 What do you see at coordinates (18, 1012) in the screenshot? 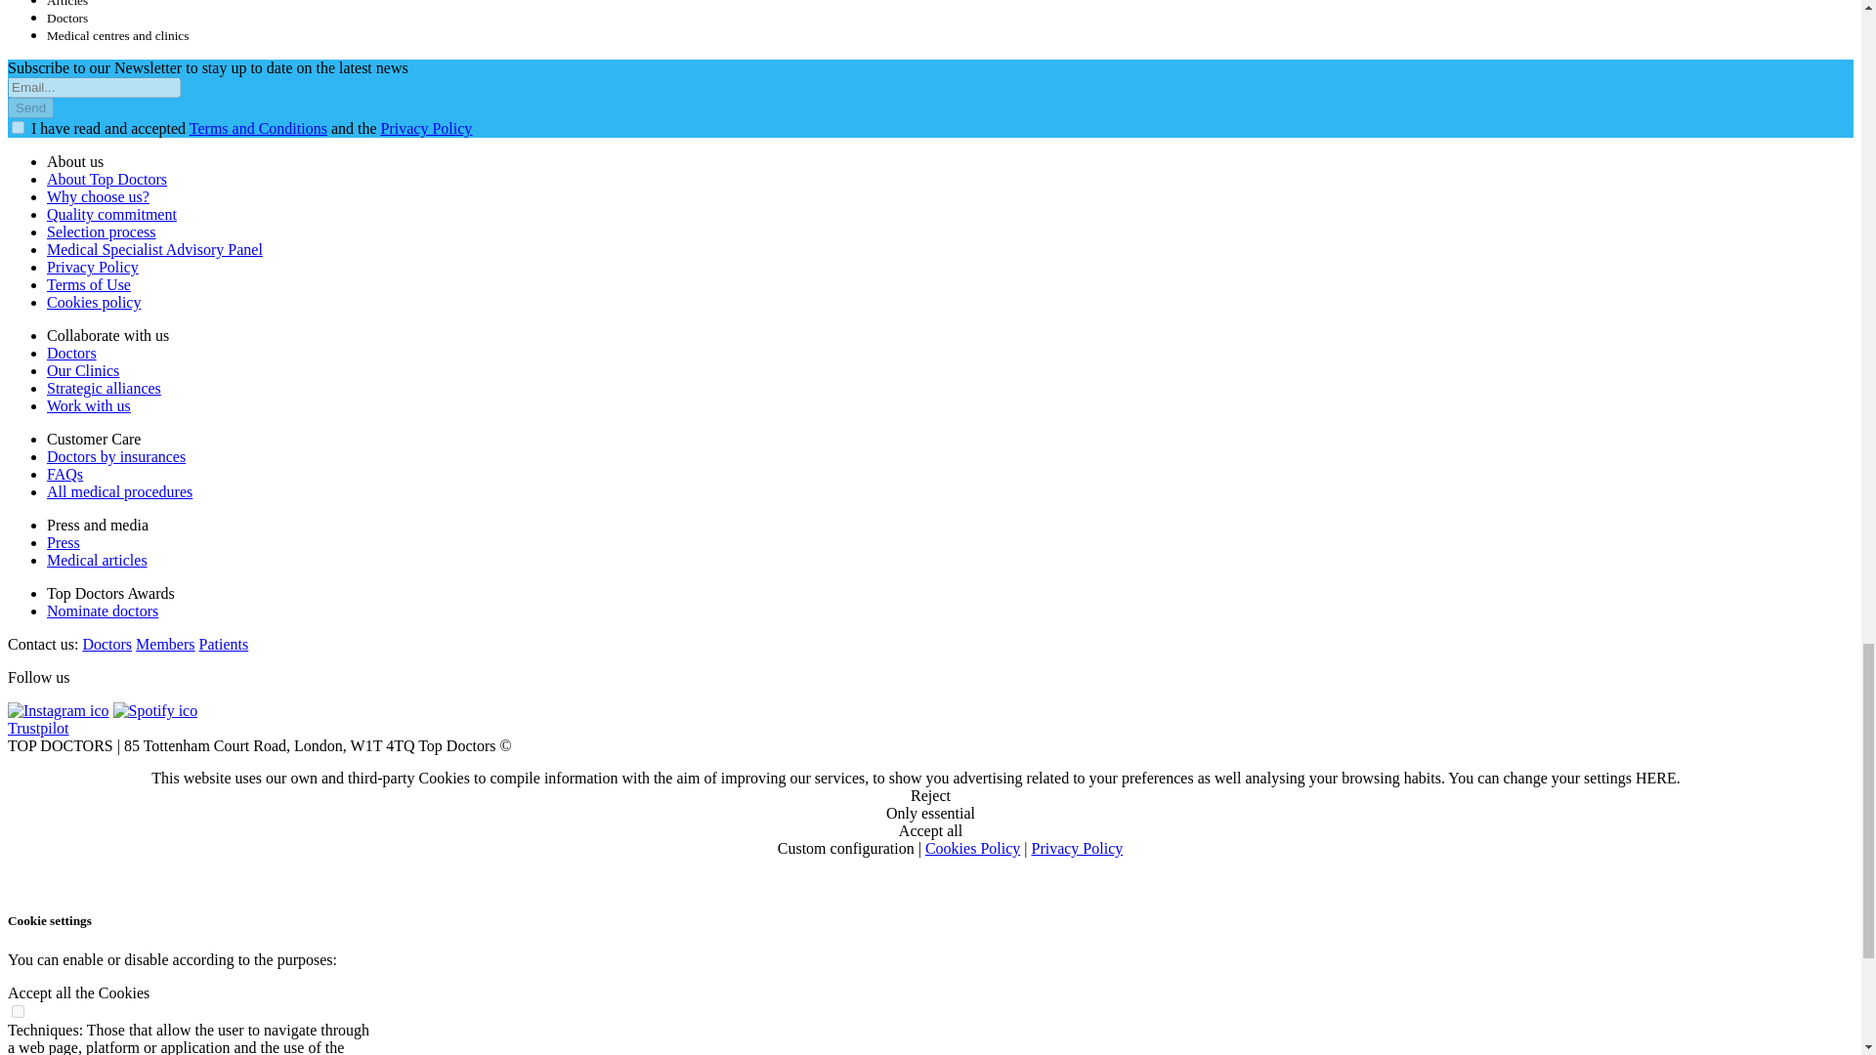
I see `on` at bounding box center [18, 1012].